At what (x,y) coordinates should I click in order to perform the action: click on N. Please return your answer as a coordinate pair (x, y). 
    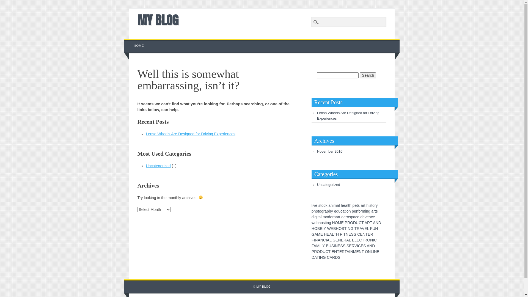
    Looking at the image, I should click on (371, 246).